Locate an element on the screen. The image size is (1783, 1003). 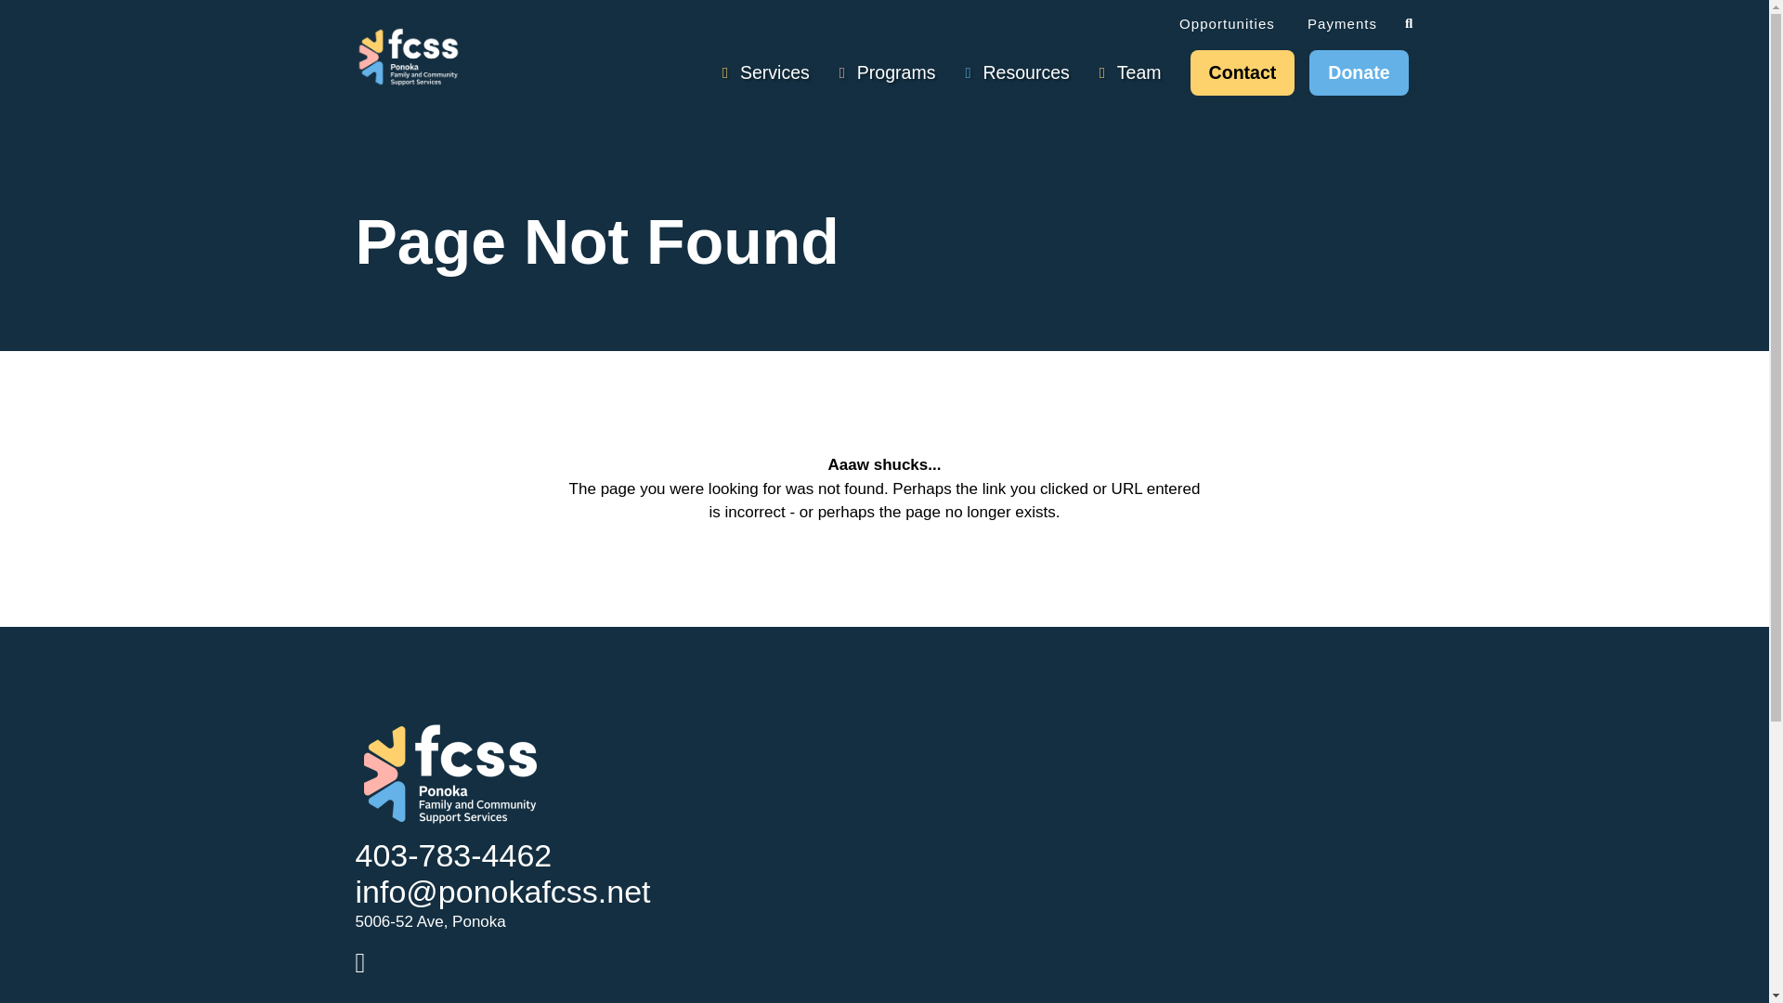
Services is located at coordinates (770, 72).